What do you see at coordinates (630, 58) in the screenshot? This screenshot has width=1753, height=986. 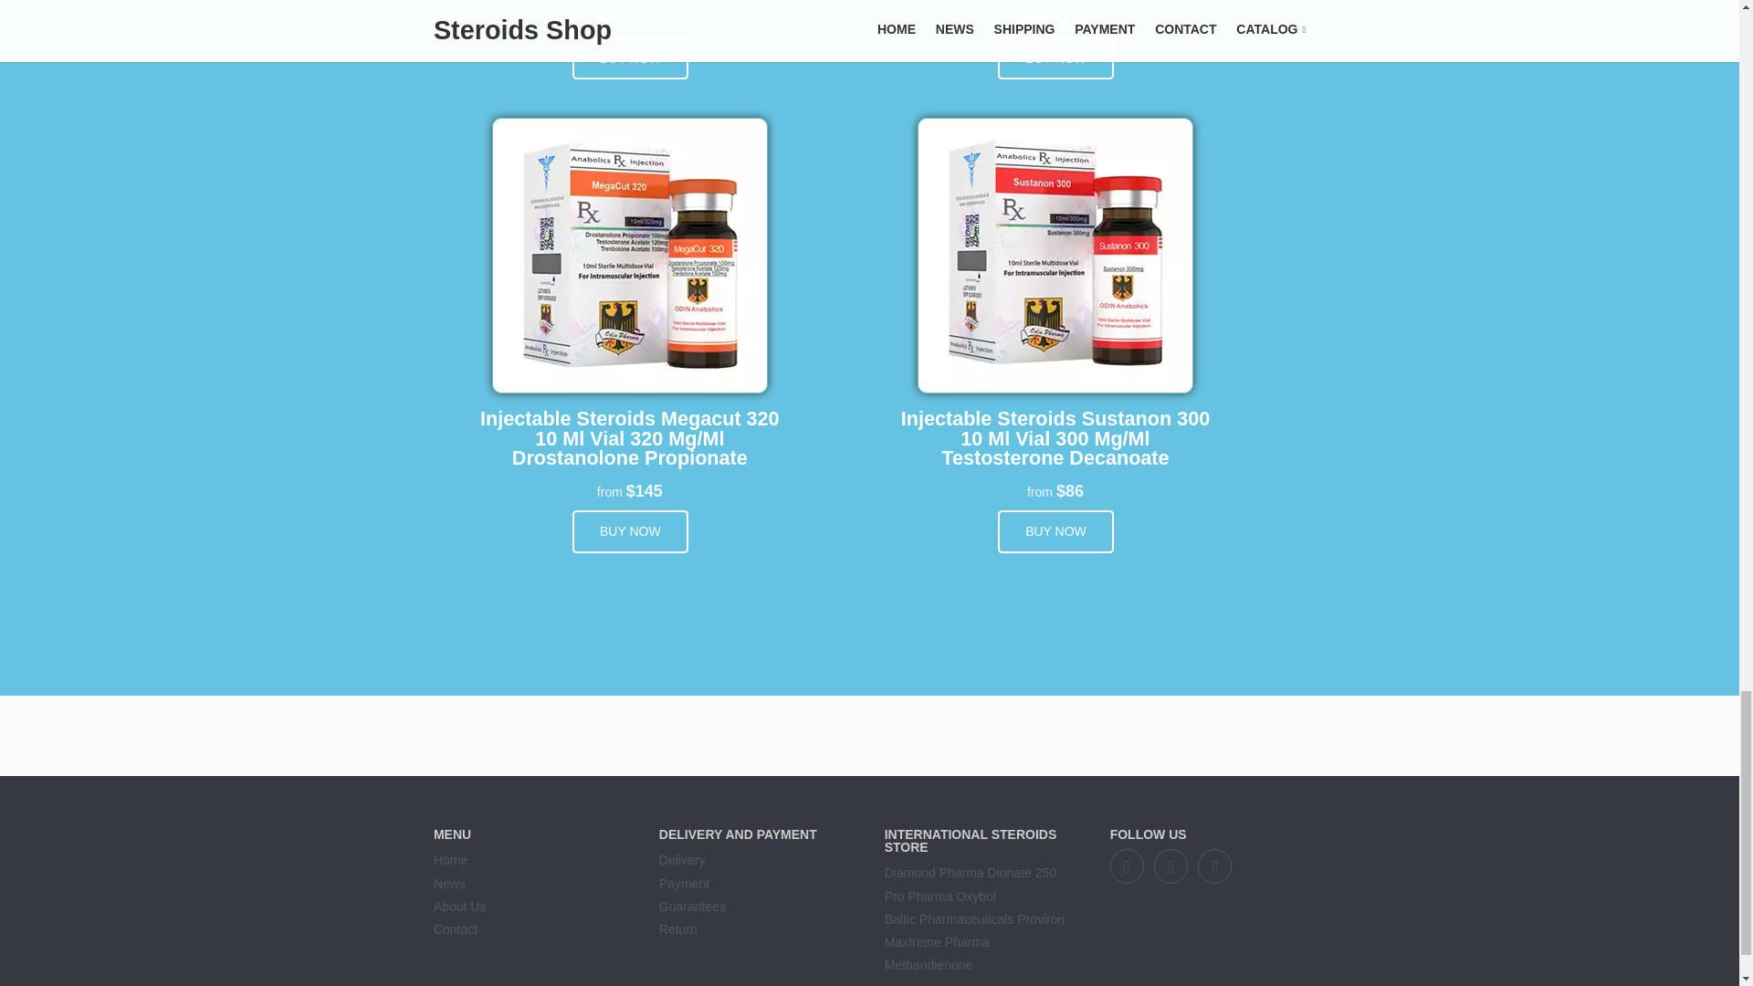 I see `BUY NOW` at bounding box center [630, 58].